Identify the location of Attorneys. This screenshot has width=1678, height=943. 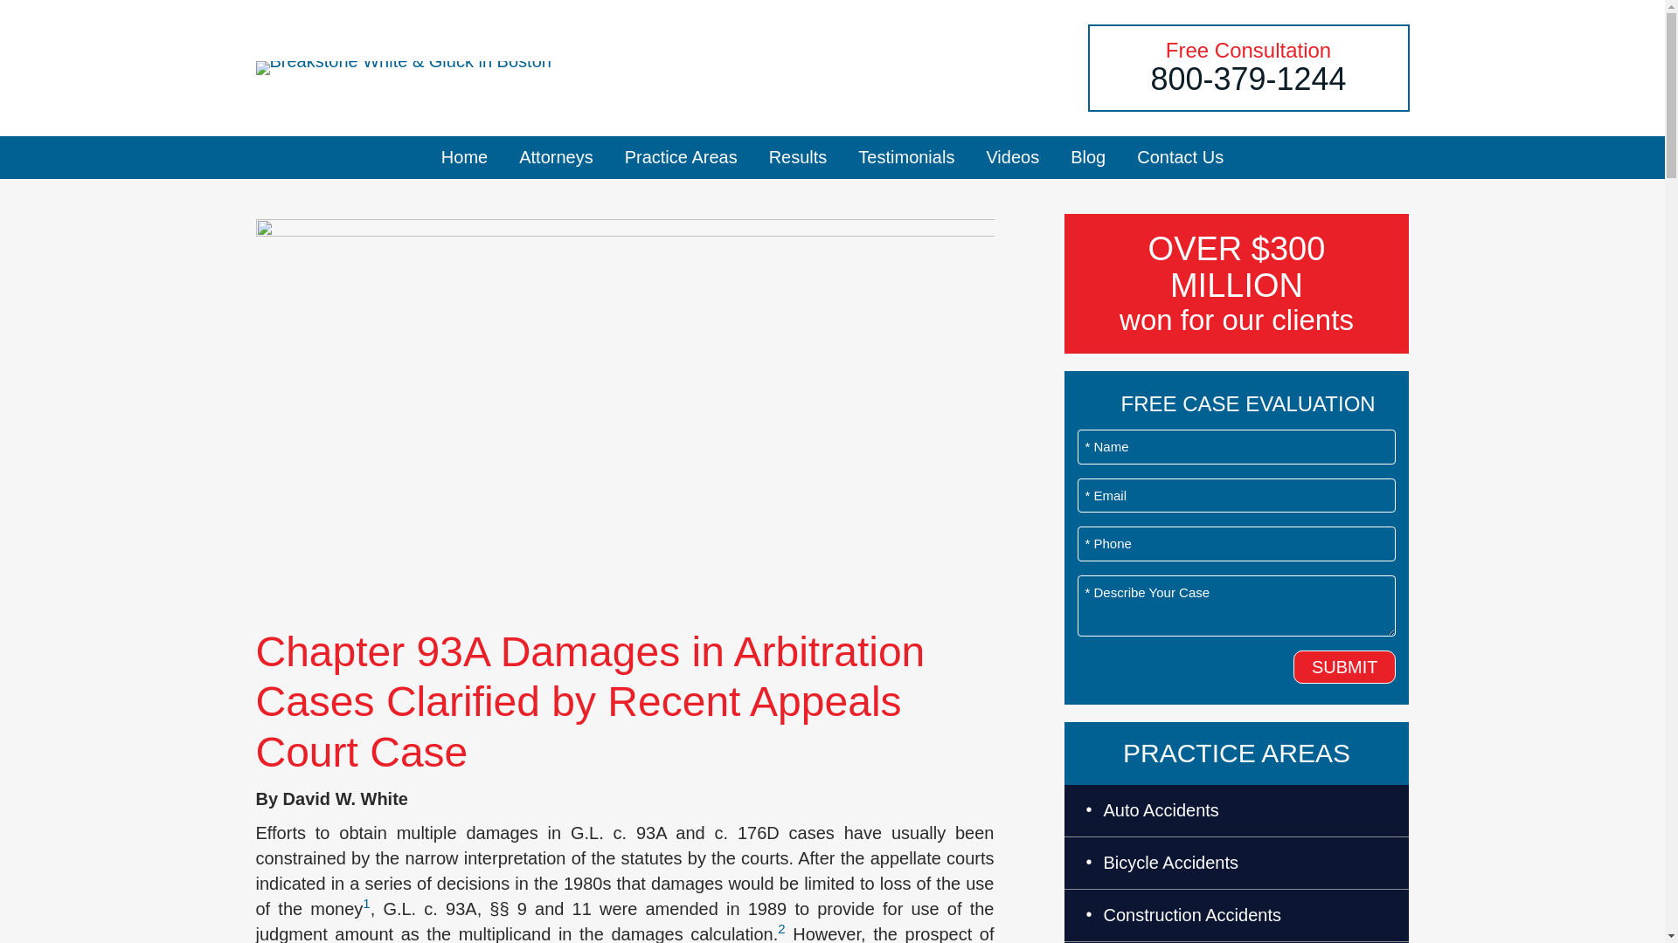
(556, 157).